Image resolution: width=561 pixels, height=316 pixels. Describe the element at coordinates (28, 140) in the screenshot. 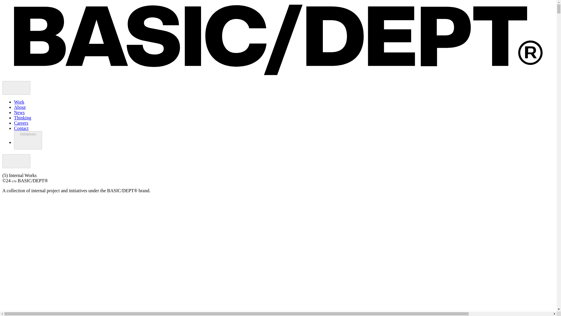

I see `Initiatives` at that location.